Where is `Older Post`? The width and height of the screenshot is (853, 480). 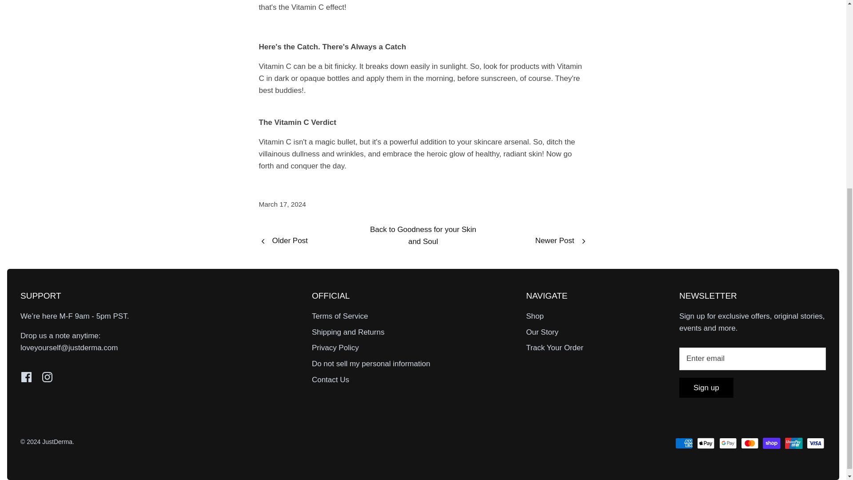 Older Post is located at coordinates (283, 241).